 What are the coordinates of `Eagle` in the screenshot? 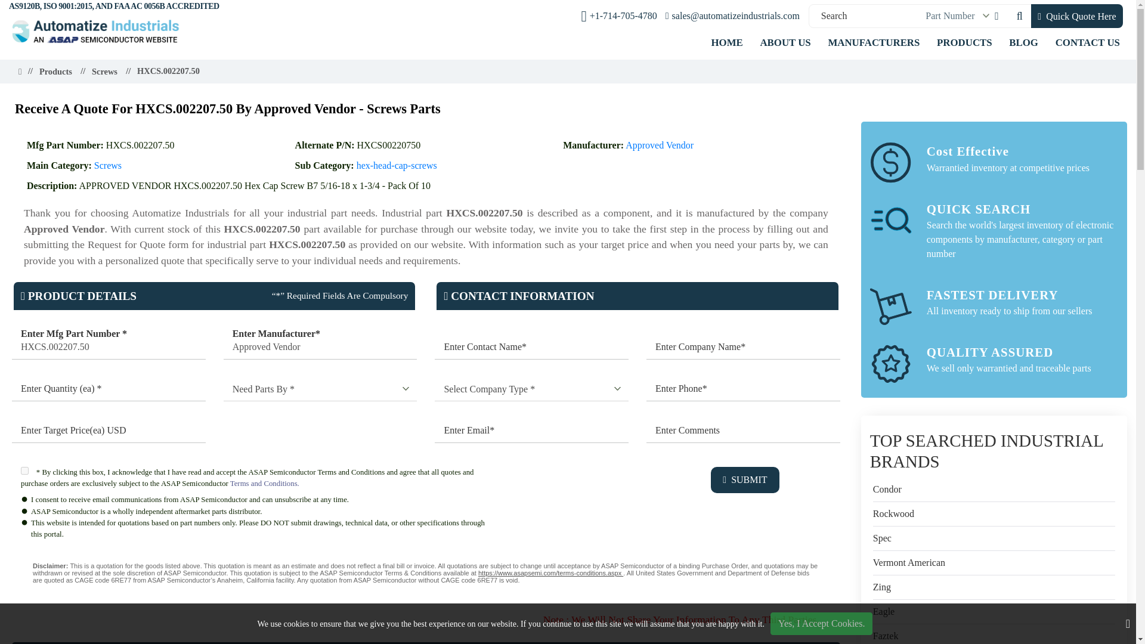 It's located at (883, 612).